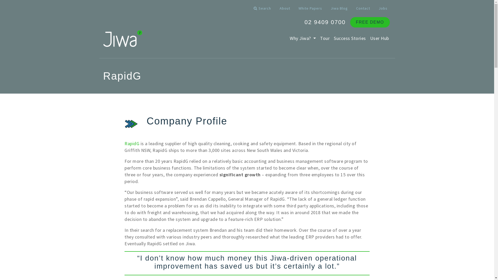 The height and width of the screenshot is (280, 498). What do you see at coordinates (350, 38) in the screenshot?
I see `Success Stories` at bounding box center [350, 38].